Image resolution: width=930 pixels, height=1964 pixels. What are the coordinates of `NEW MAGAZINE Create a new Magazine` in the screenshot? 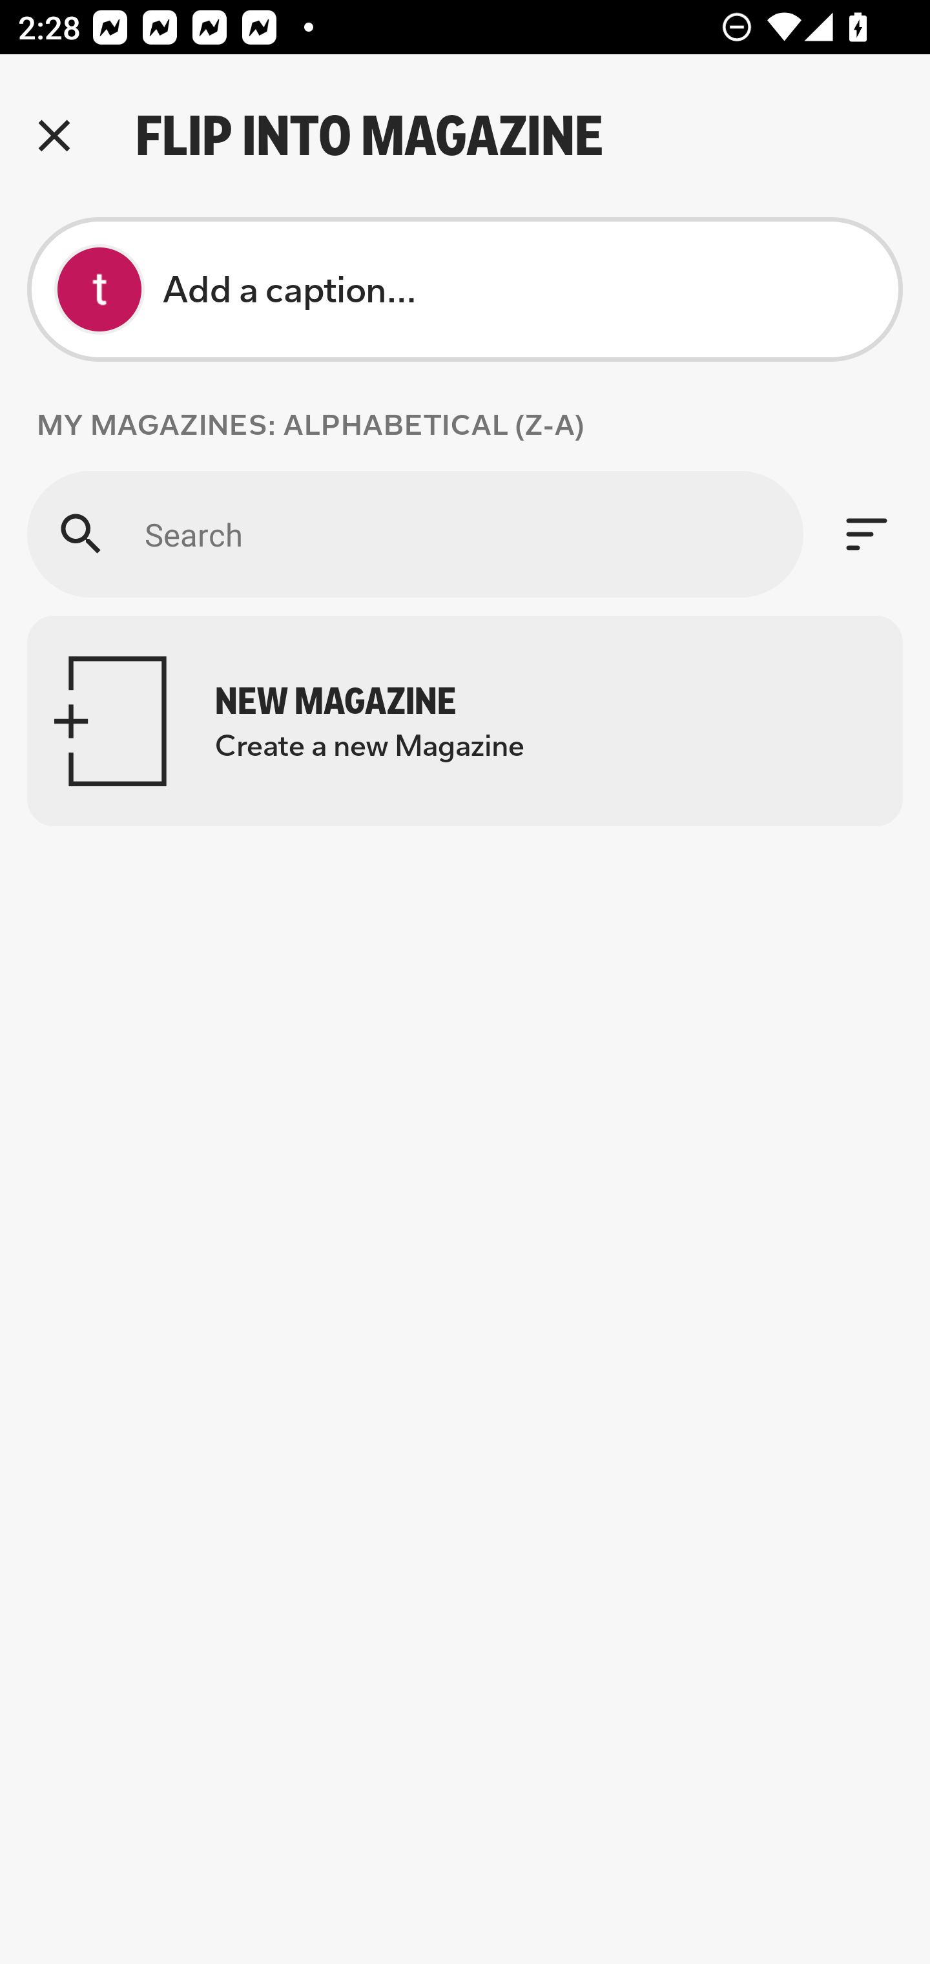 It's located at (465, 721).